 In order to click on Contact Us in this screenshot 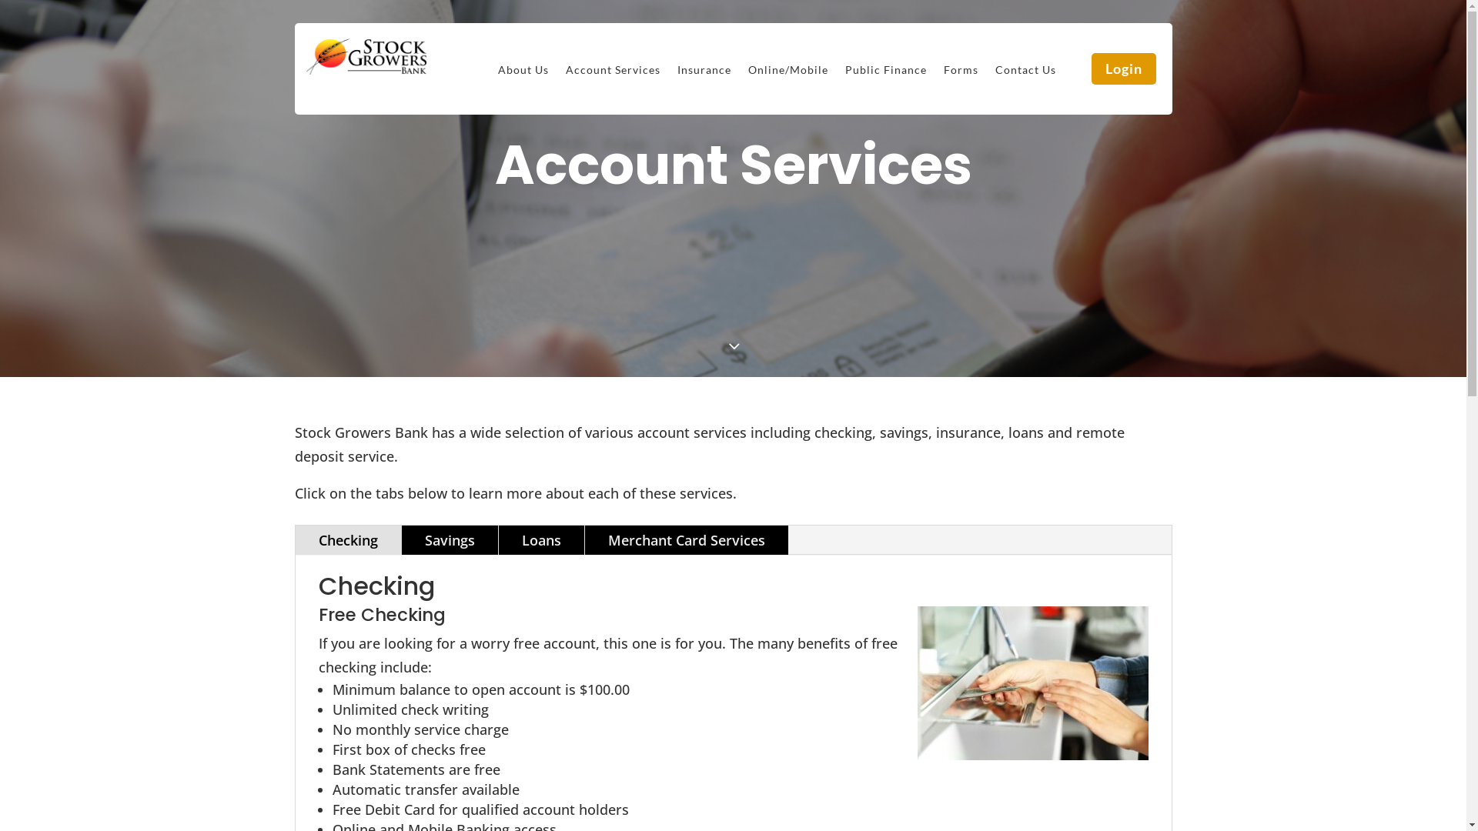, I will do `click(1025, 73)`.